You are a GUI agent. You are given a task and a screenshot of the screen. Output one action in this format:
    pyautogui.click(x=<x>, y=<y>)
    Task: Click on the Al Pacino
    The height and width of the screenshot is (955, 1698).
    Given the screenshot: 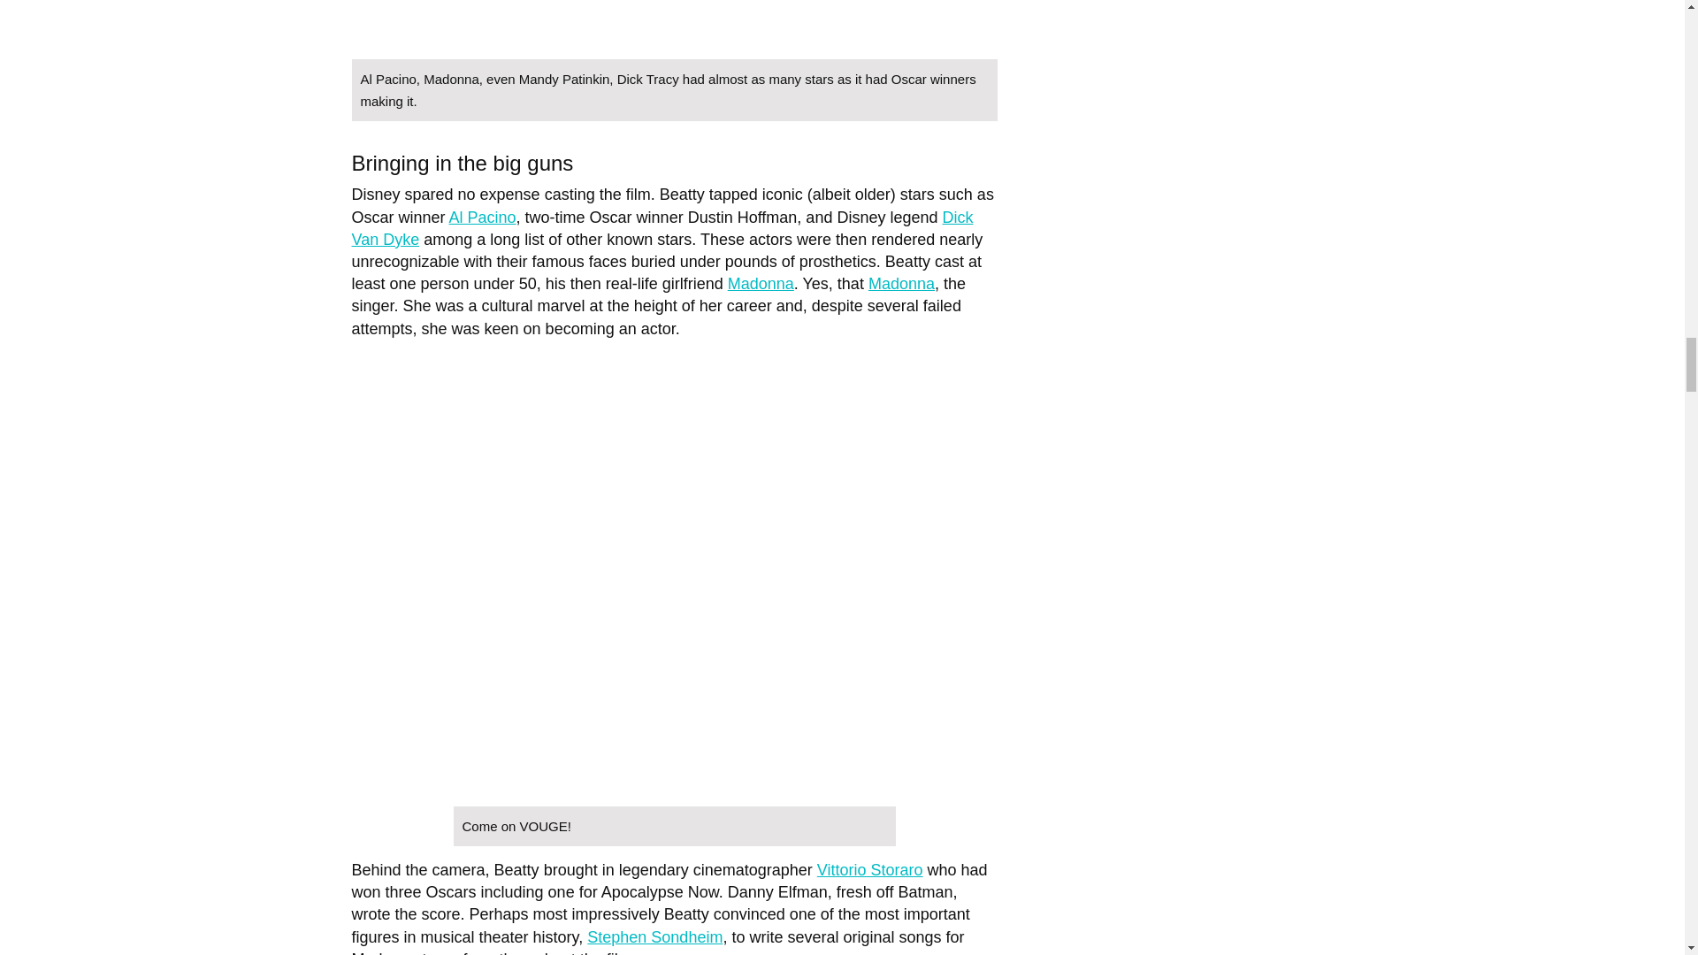 What is the action you would take?
    pyautogui.click(x=483, y=218)
    